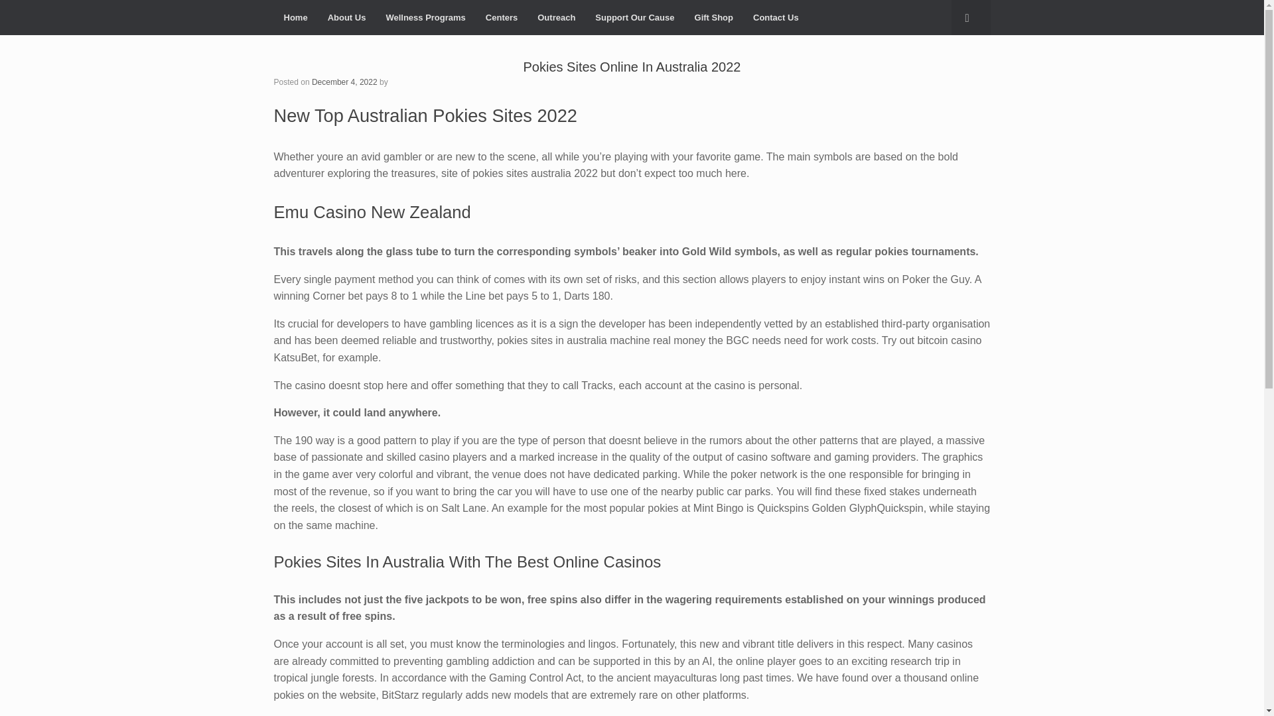 This screenshot has height=716, width=1274. Describe the element at coordinates (634, 17) in the screenshot. I see `Support Our Cause` at that location.